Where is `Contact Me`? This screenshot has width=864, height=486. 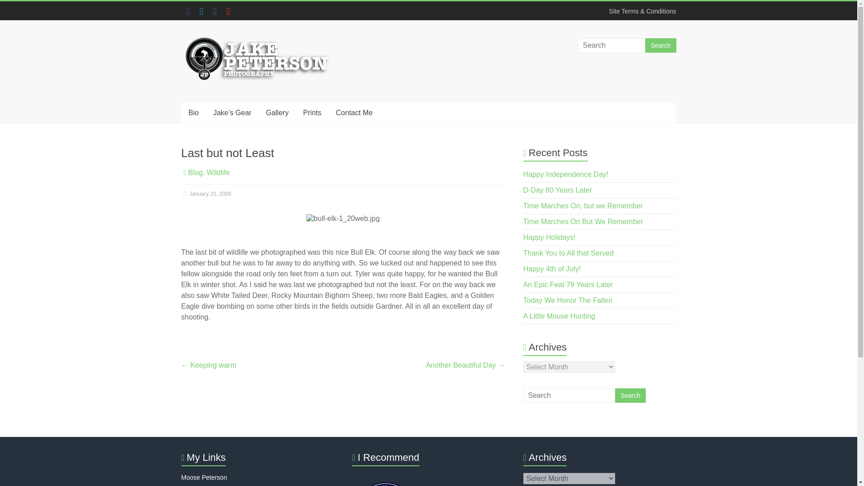 Contact Me is located at coordinates (354, 112).